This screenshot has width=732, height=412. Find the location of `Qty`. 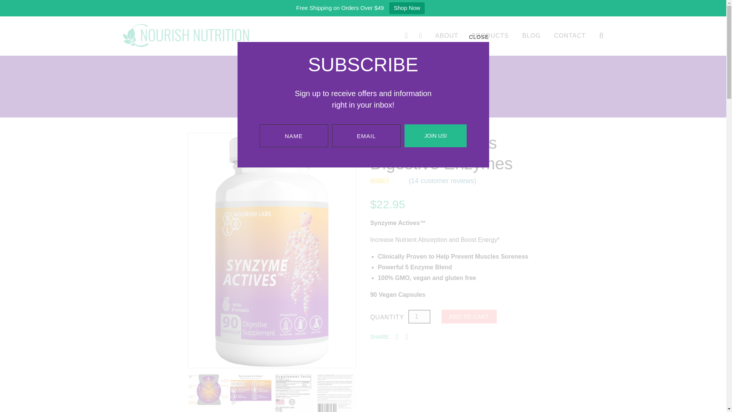

Qty is located at coordinates (419, 317).